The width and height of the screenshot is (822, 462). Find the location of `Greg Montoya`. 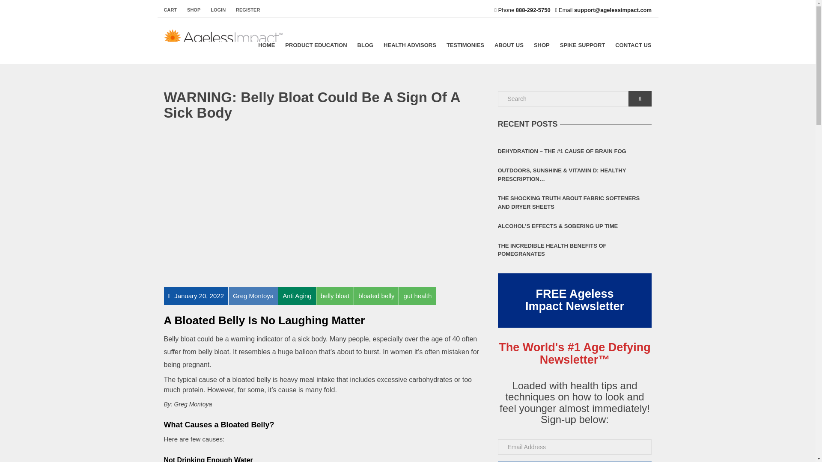

Greg Montoya is located at coordinates (253, 295).